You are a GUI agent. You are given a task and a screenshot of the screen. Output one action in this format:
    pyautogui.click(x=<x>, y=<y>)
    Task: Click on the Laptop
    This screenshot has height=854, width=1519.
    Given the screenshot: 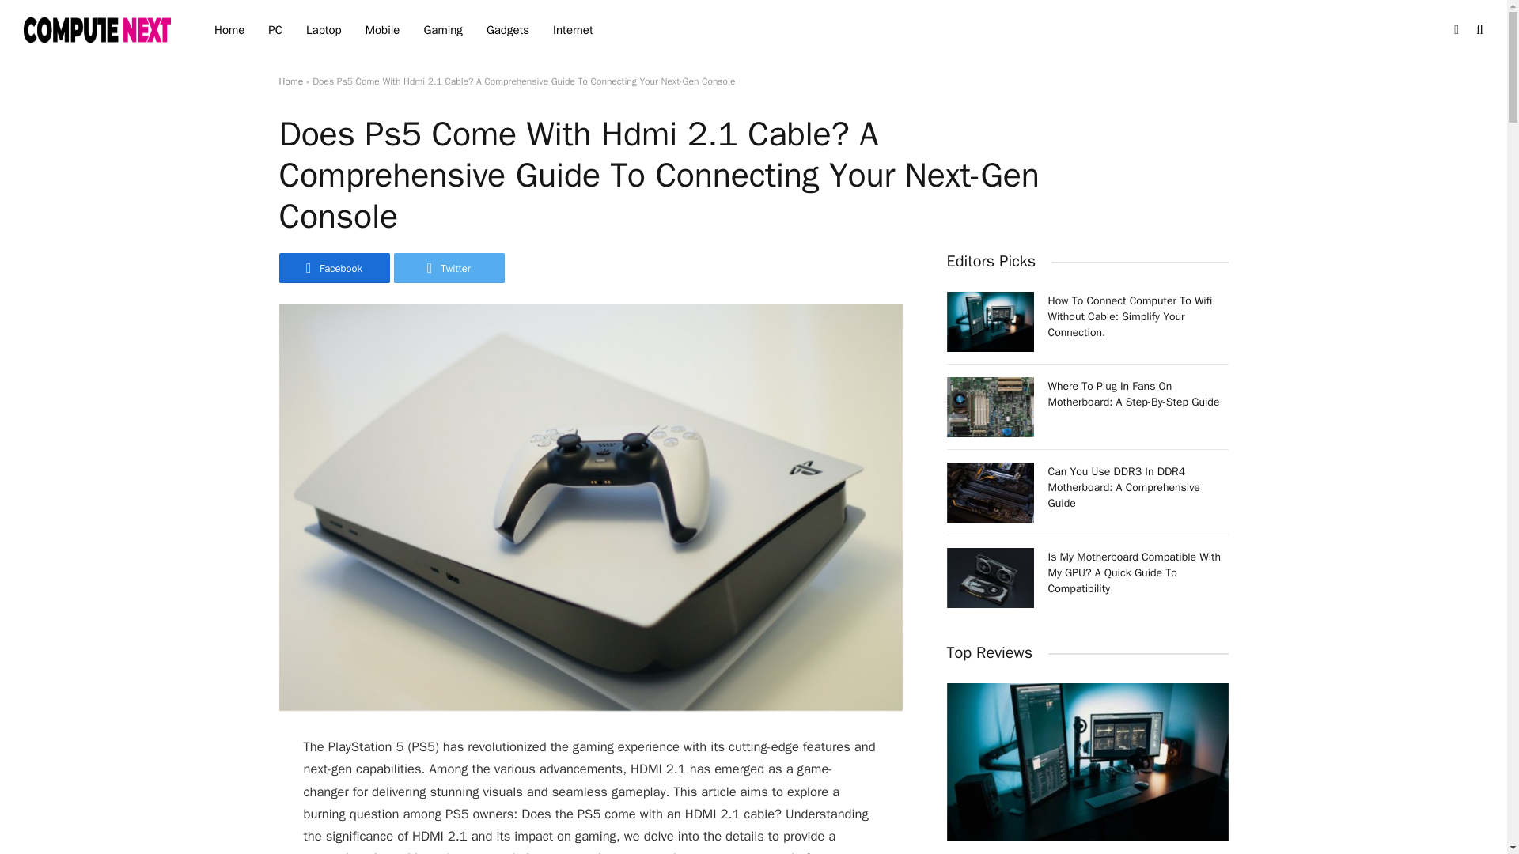 What is the action you would take?
    pyautogui.click(x=324, y=30)
    